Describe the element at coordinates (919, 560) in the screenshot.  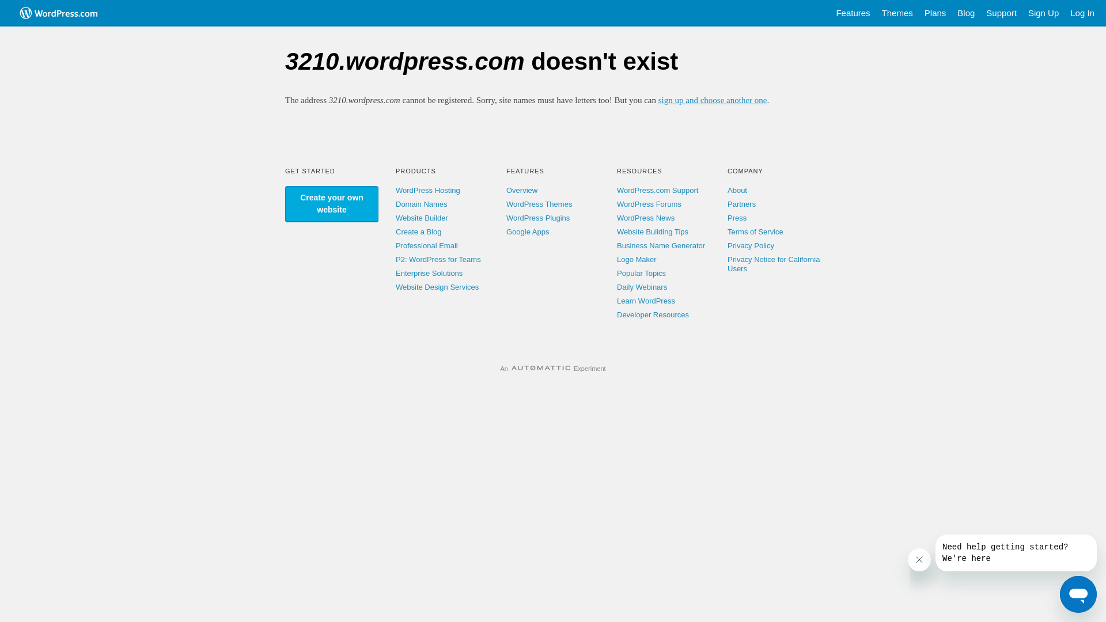
I see `Close message` at that location.